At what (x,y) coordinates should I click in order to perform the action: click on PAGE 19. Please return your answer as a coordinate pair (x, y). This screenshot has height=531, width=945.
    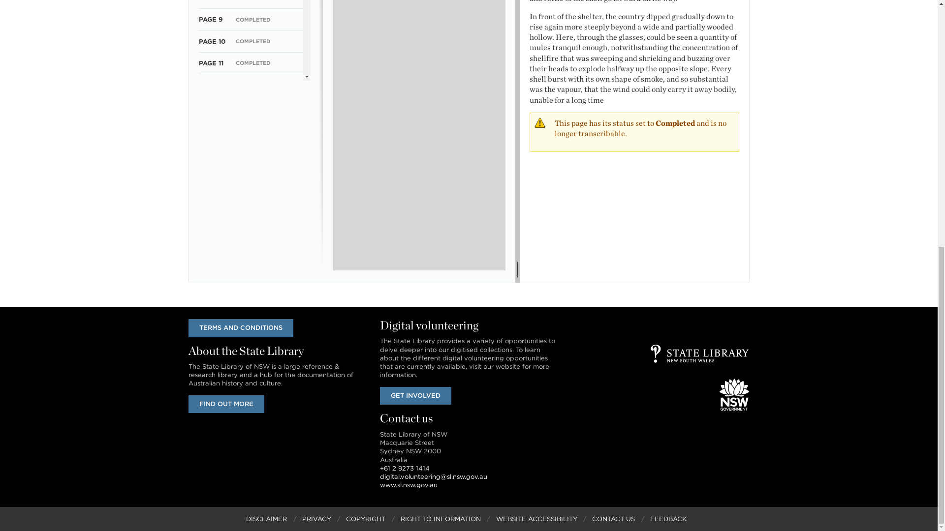
    Looking at the image, I should click on (212, 237).